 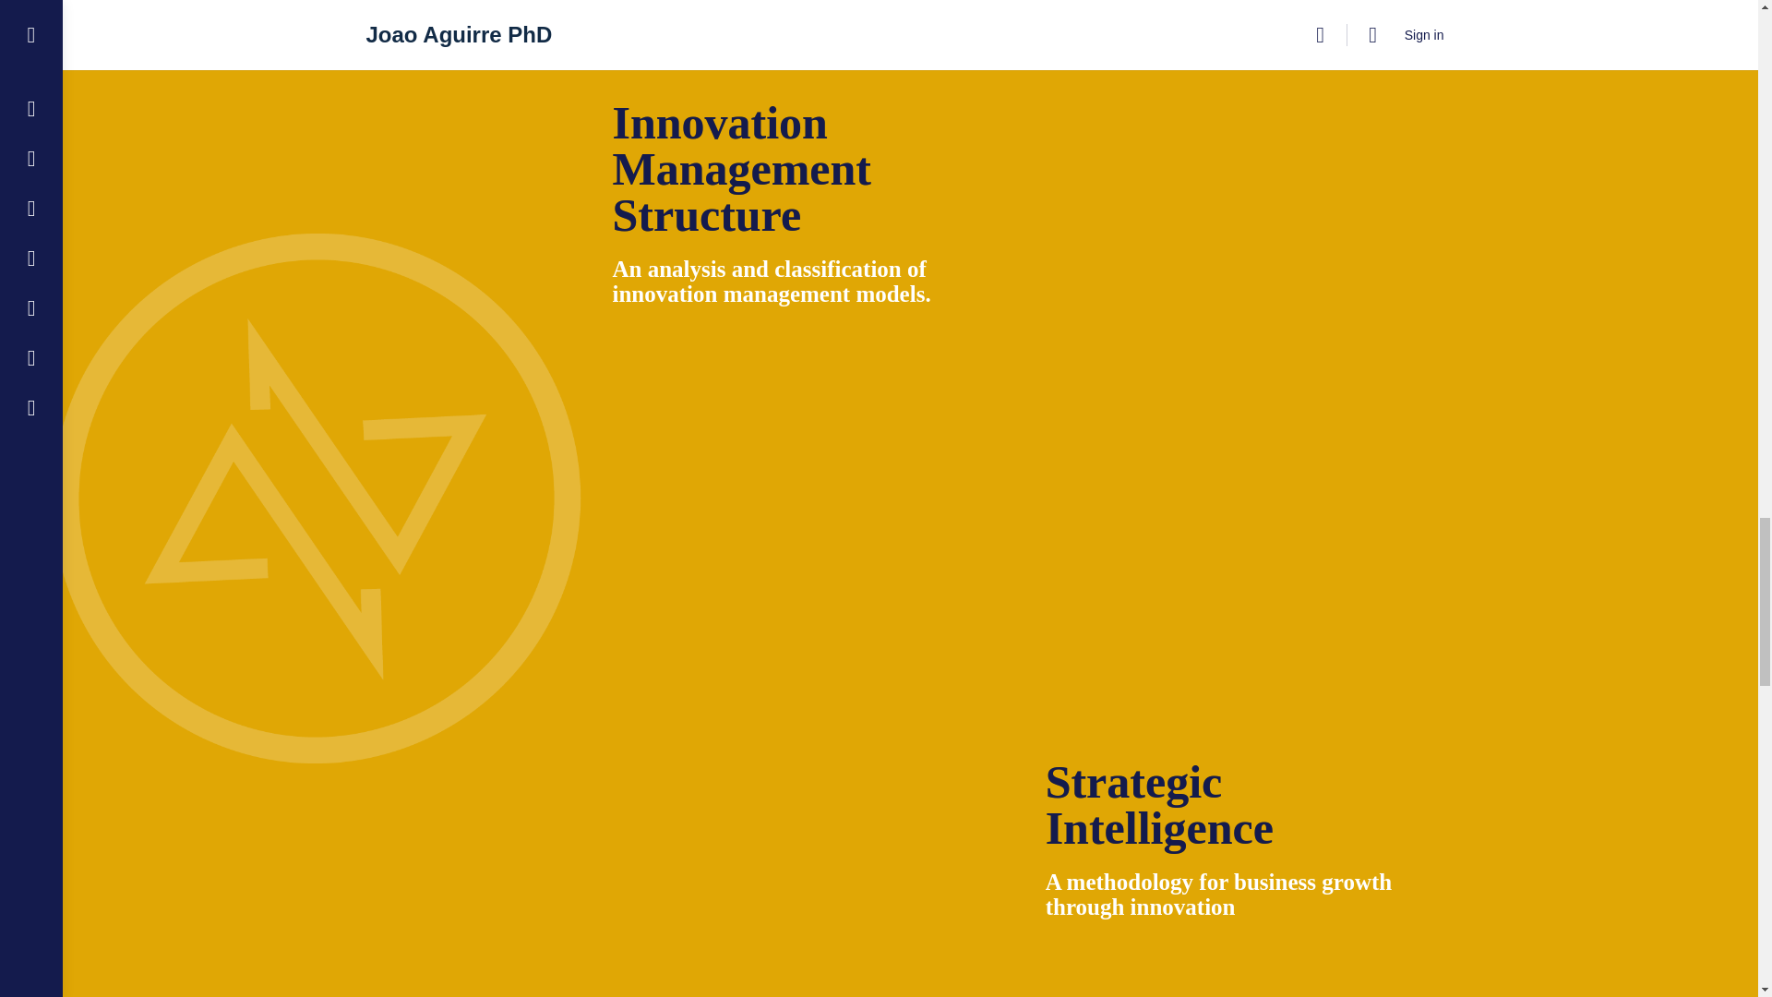 I want to click on Page 1, so click(x=1235, y=894).